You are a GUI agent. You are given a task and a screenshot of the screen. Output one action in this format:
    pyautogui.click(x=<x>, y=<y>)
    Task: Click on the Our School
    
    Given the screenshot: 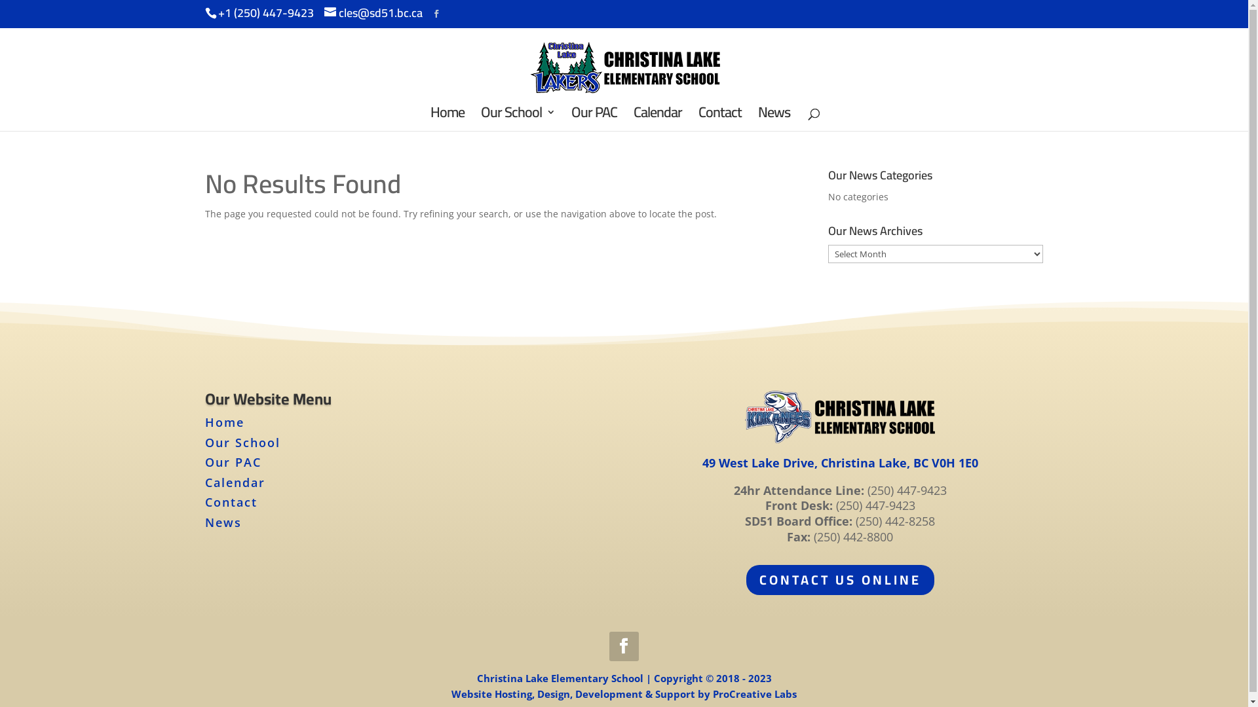 What is the action you would take?
    pyautogui.click(x=518, y=119)
    